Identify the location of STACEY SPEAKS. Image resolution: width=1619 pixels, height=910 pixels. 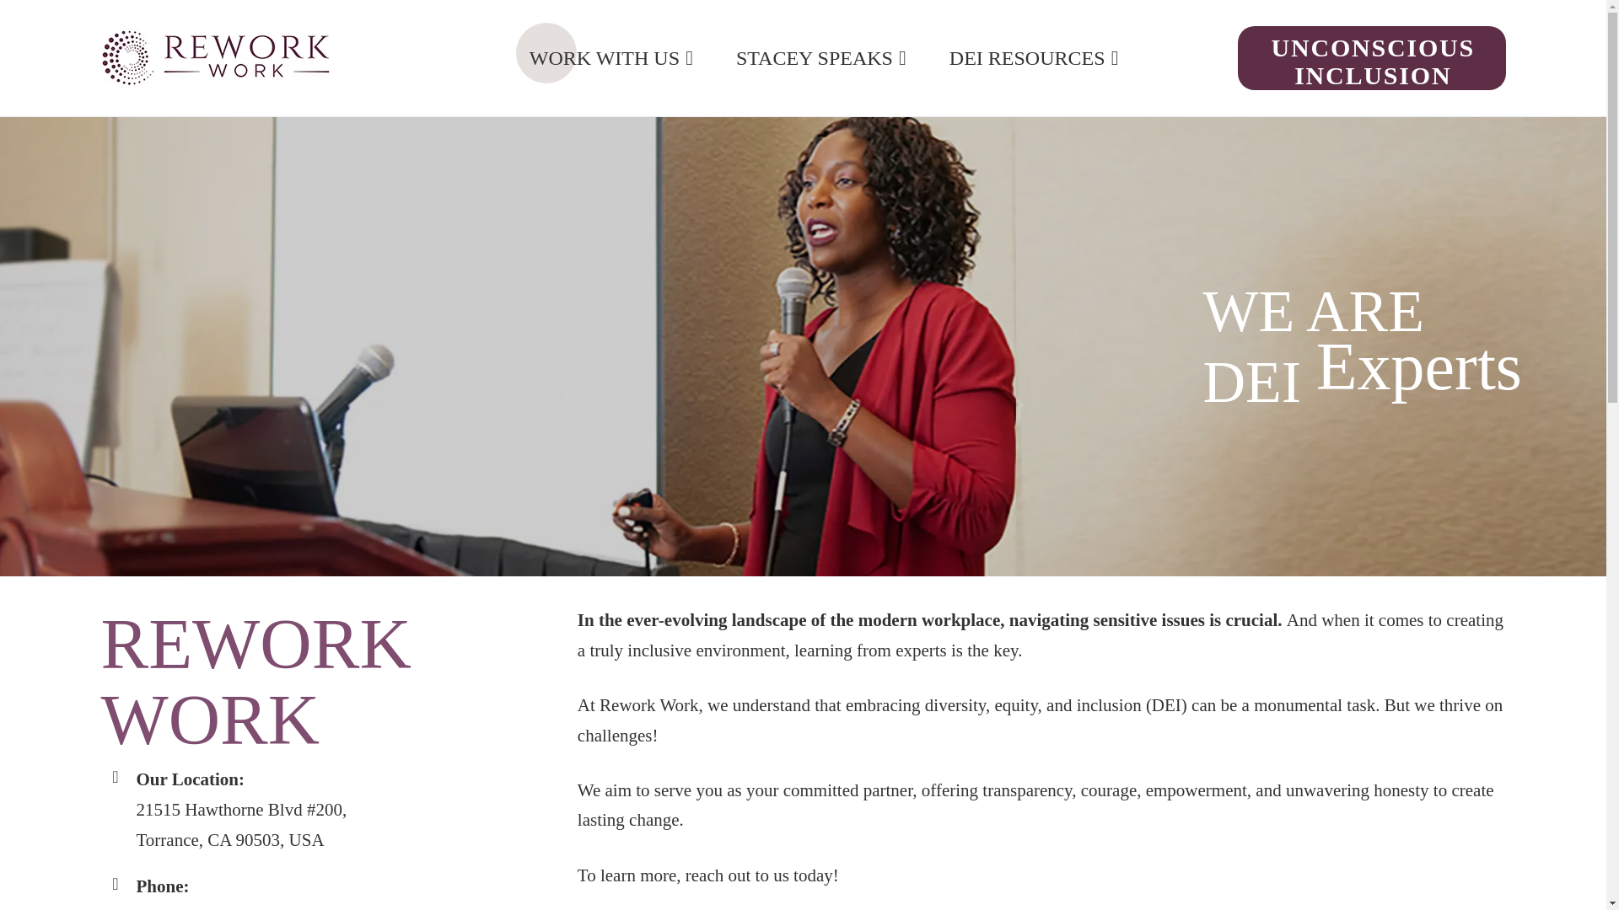
(821, 57).